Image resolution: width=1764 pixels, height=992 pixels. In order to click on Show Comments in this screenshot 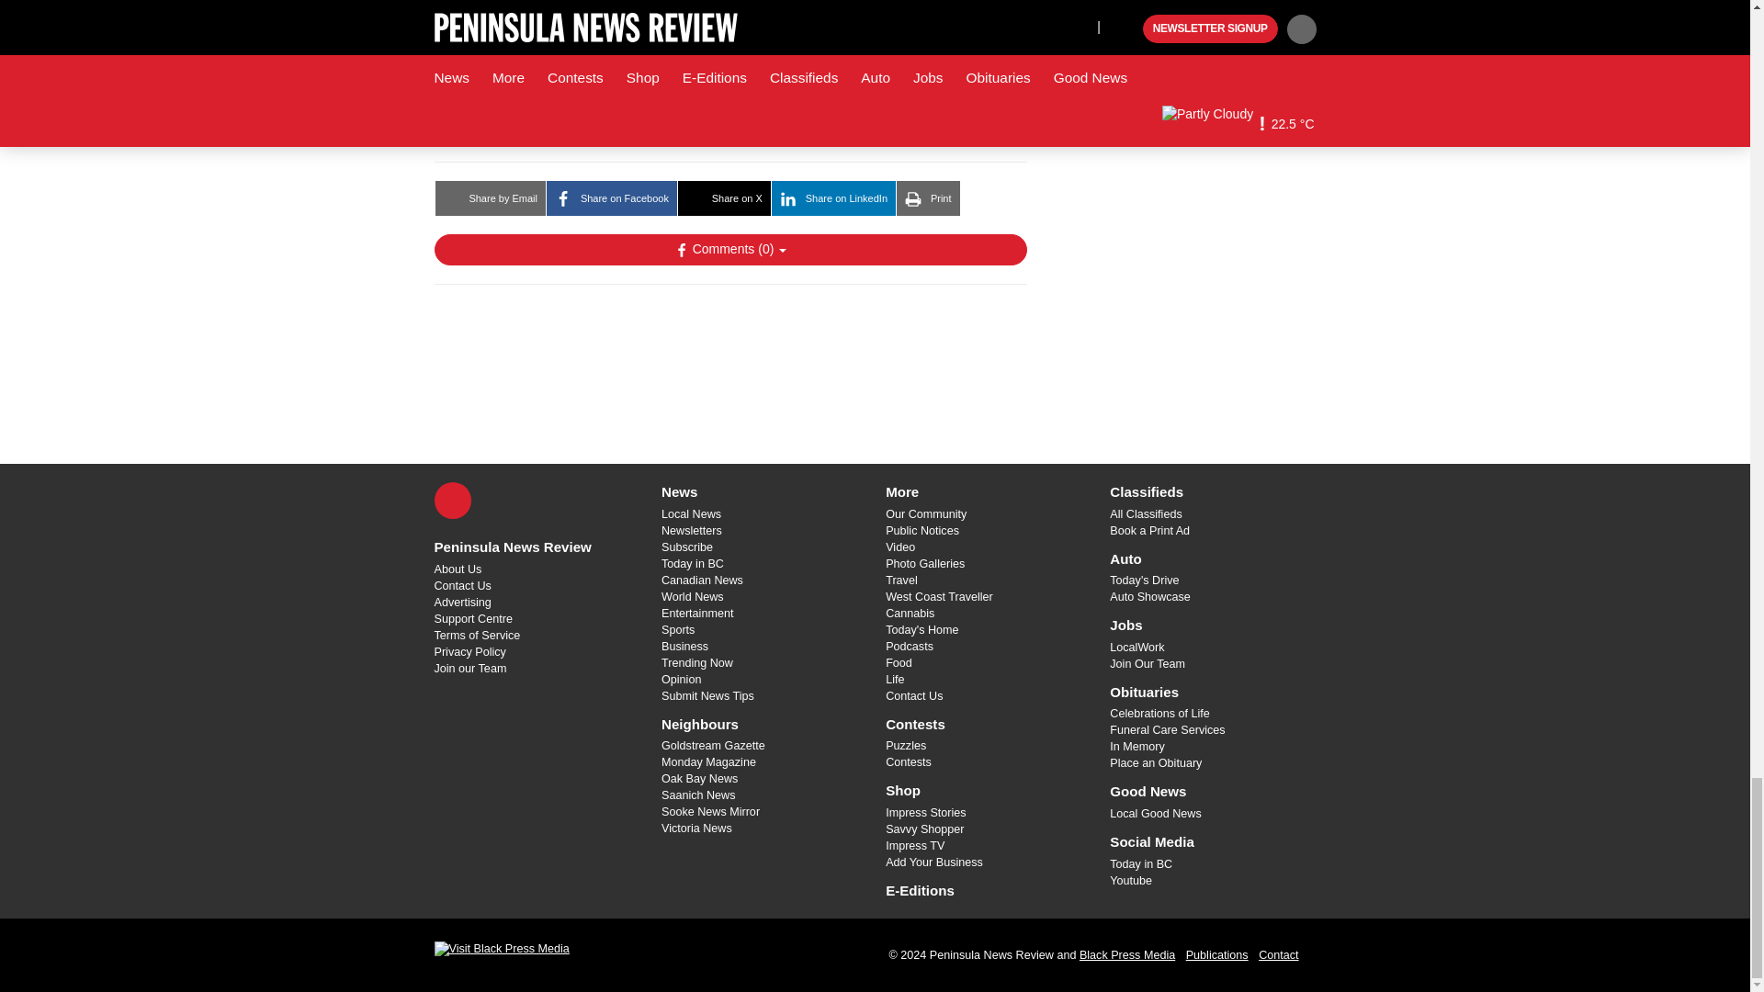, I will do `click(729, 250)`.